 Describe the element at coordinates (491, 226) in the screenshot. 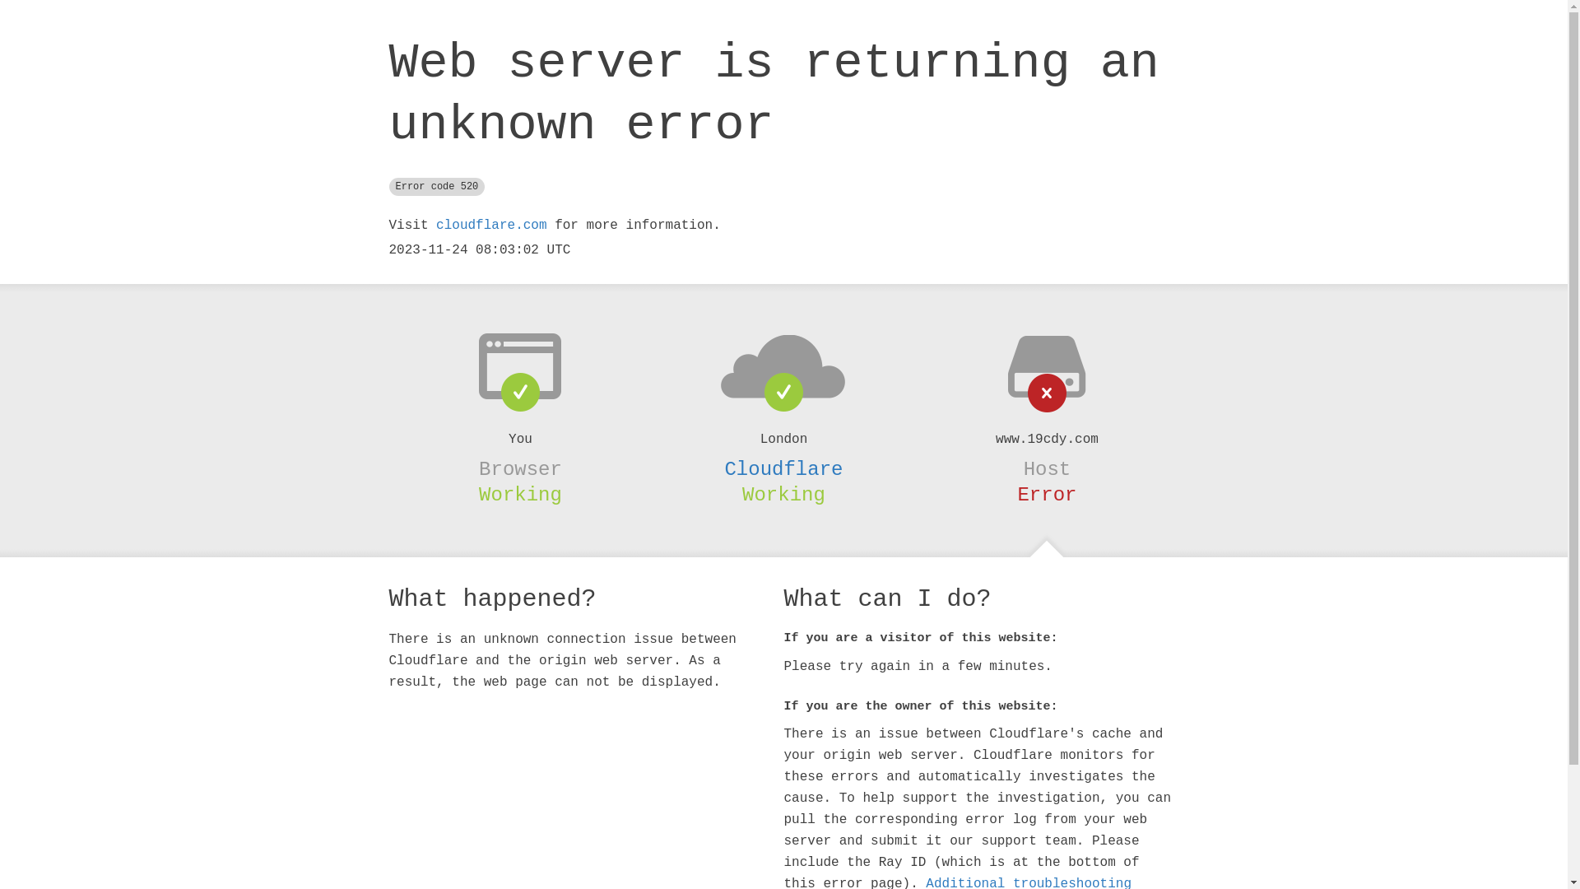

I see `cloudflare.com` at that location.